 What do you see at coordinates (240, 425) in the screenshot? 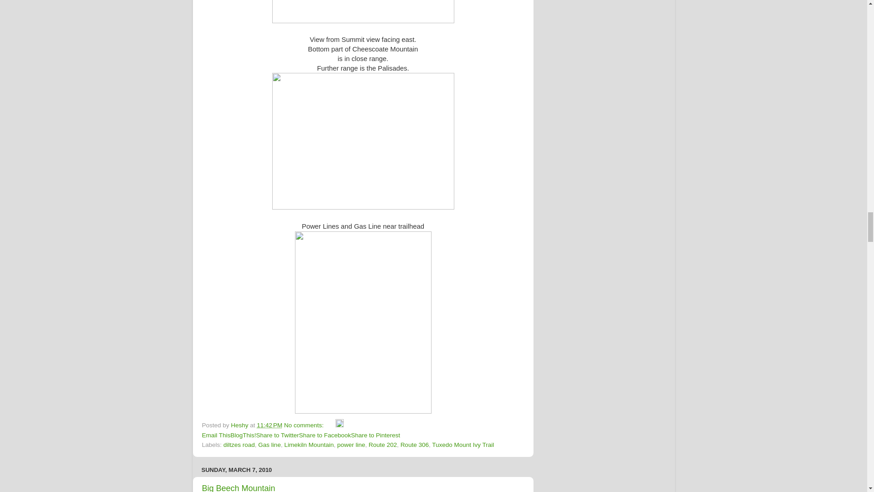
I see `Heshy` at bounding box center [240, 425].